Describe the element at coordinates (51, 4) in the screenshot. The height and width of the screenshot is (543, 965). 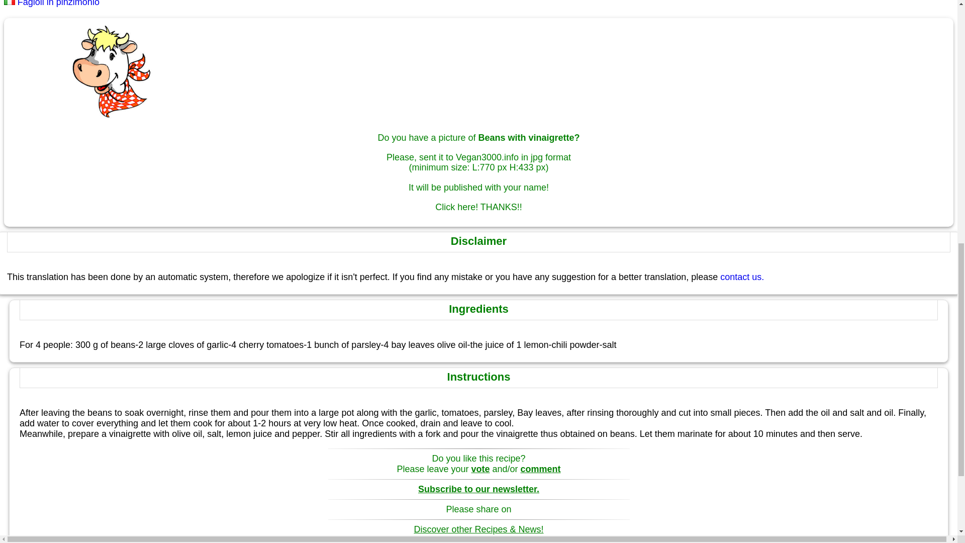
I see `Fagioli in pinzimonio` at that location.